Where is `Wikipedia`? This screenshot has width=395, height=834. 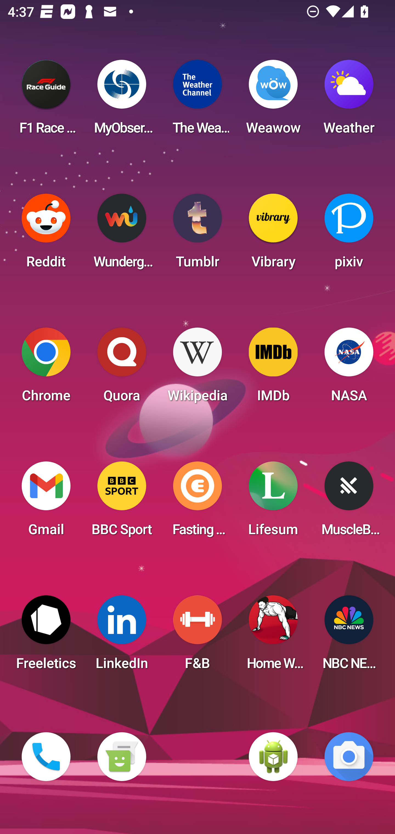 Wikipedia is located at coordinates (198, 368).